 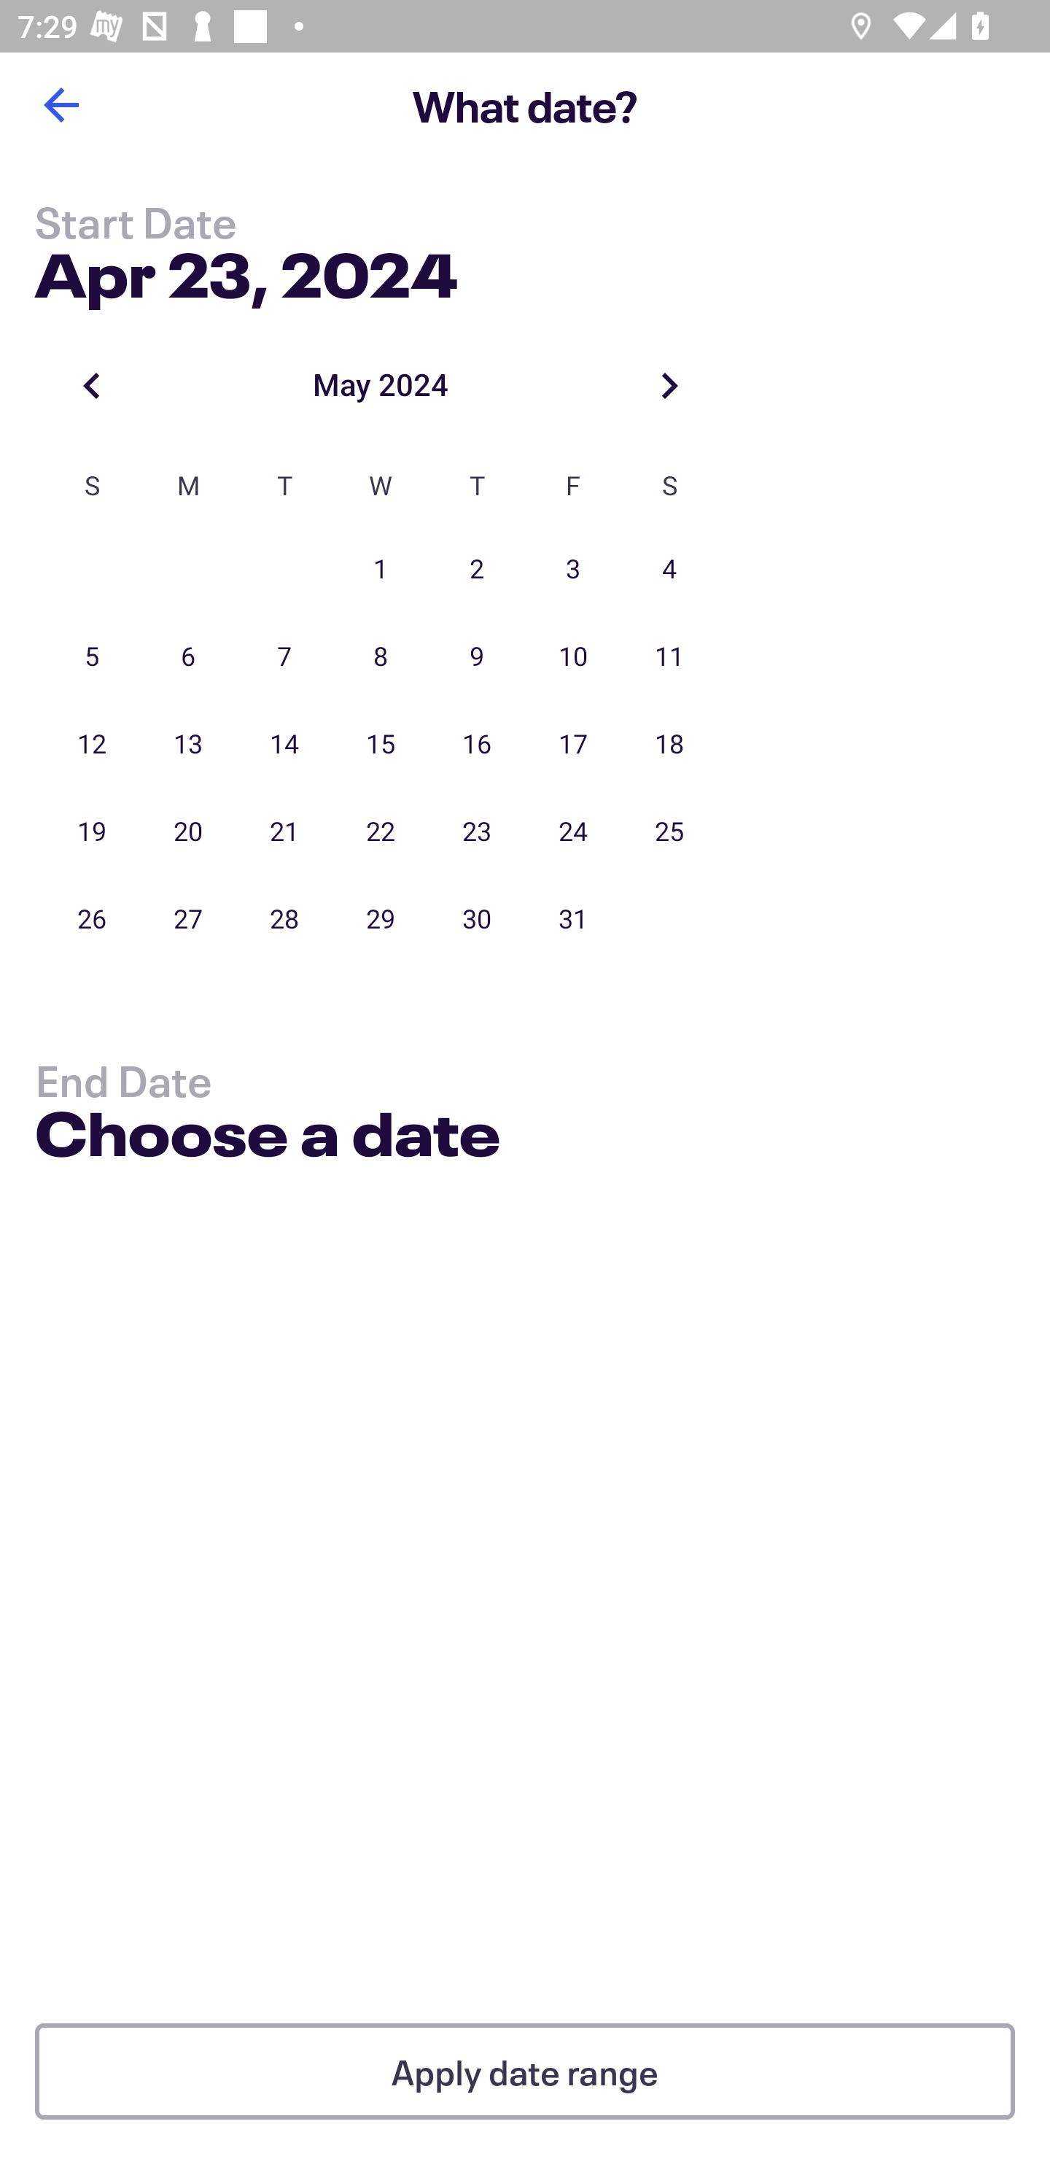 What do you see at coordinates (477, 745) in the screenshot?
I see `16 16 May 2024` at bounding box center [477, 745].